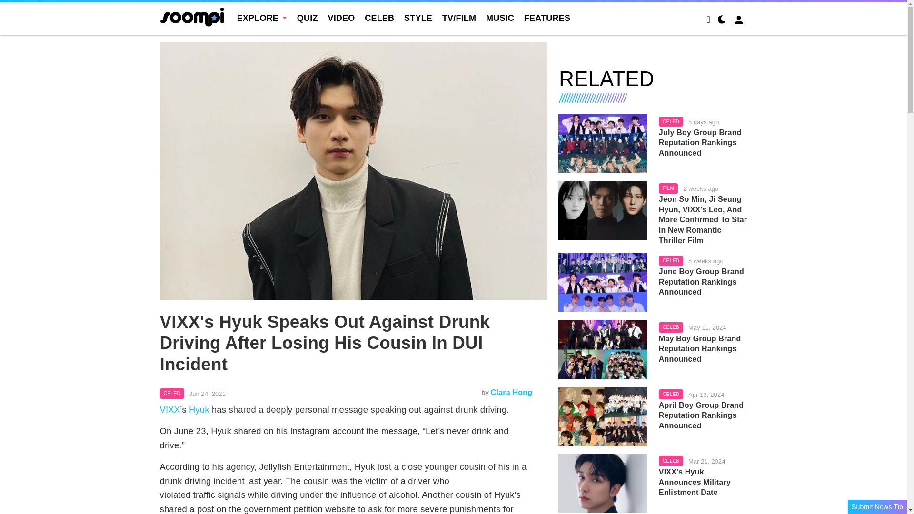 The image size is (914, 514). I want to click on STYLE, so click(418, 18).